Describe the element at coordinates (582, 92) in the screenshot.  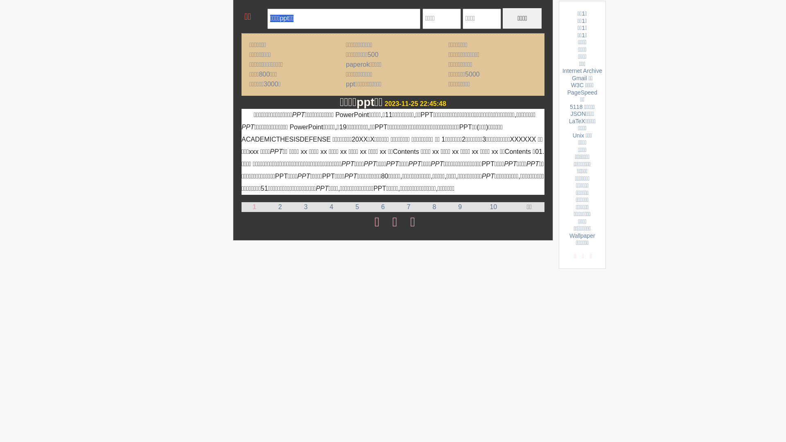
I see `PageSpeed` at that location.